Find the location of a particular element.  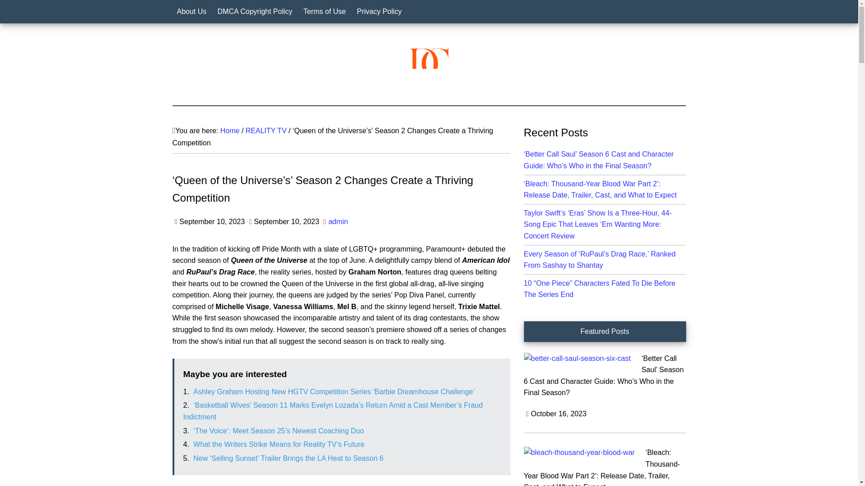

Home is located at coordinates (230, 130).